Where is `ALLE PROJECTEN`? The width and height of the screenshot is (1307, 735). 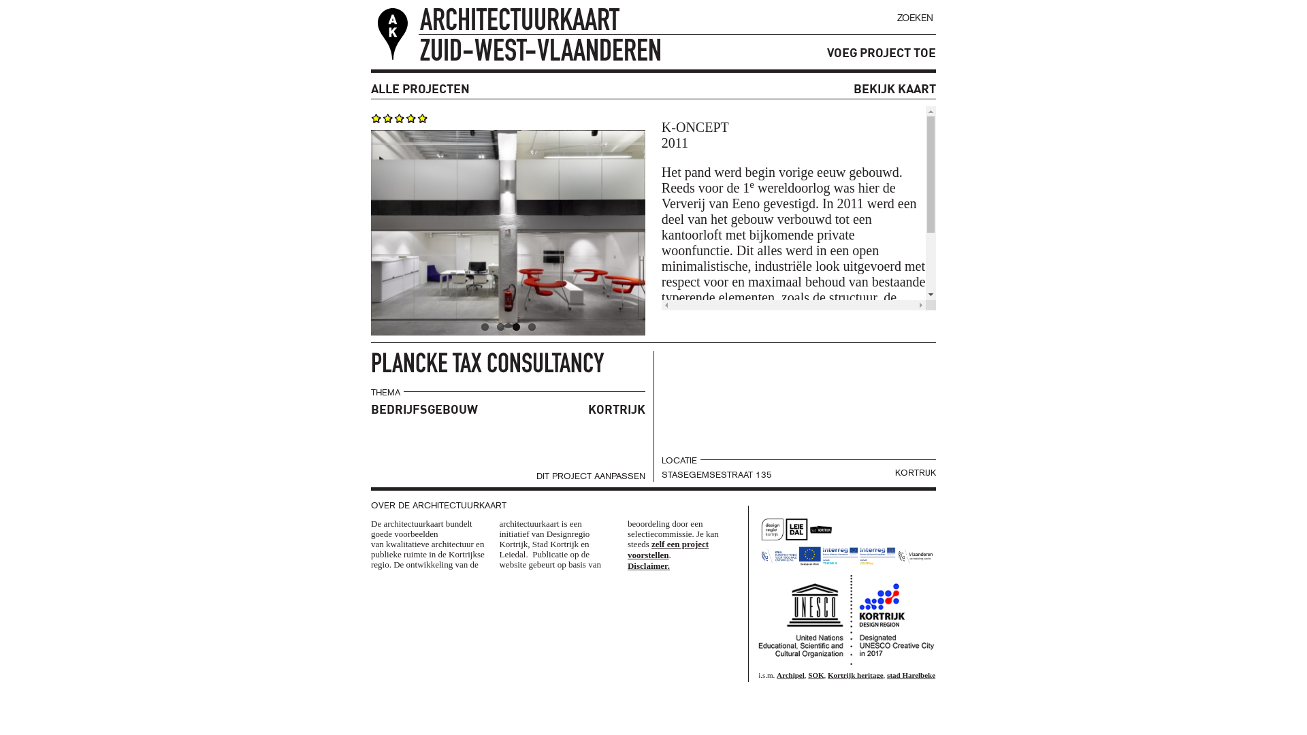 ALLE PROJECTEN is located at coordinates (425, 89).